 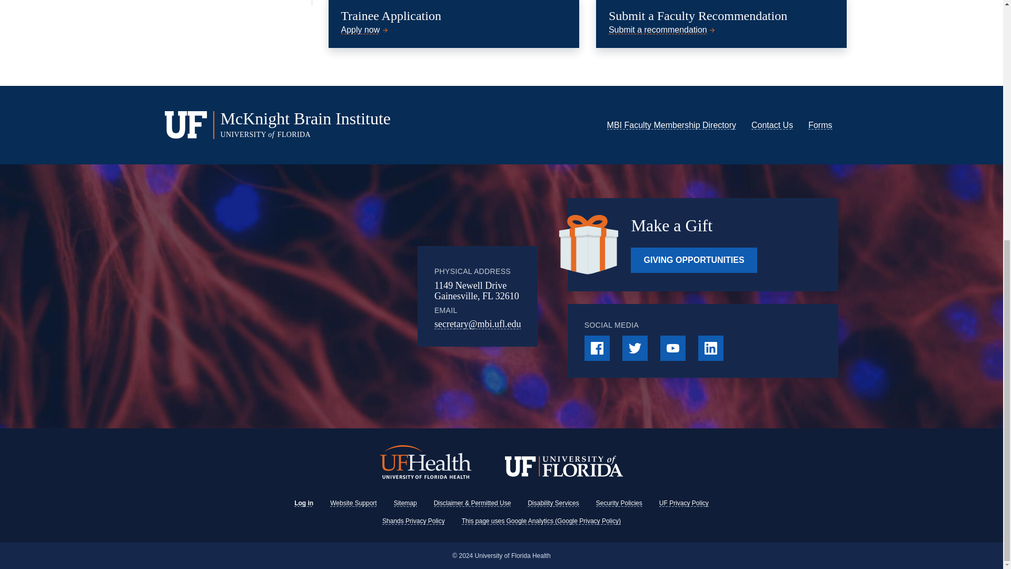 What do you see at coordinates (662, 30) in the screenshot?
I see `Submit a recommendation` at bounding box center [662, 30].